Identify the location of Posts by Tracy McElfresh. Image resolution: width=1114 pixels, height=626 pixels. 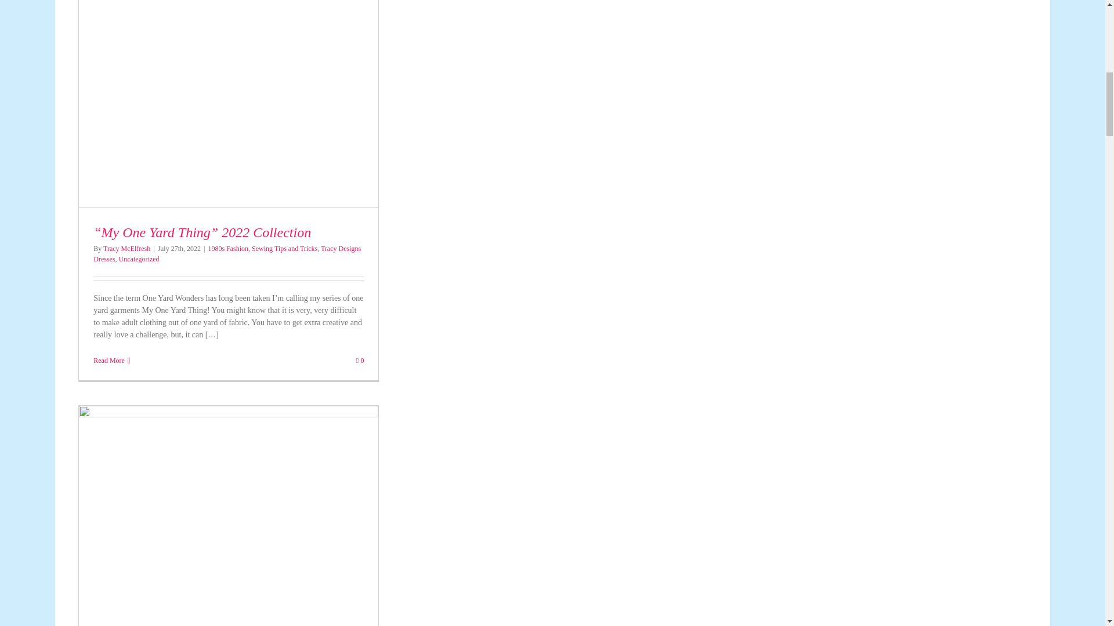
(126, 249).